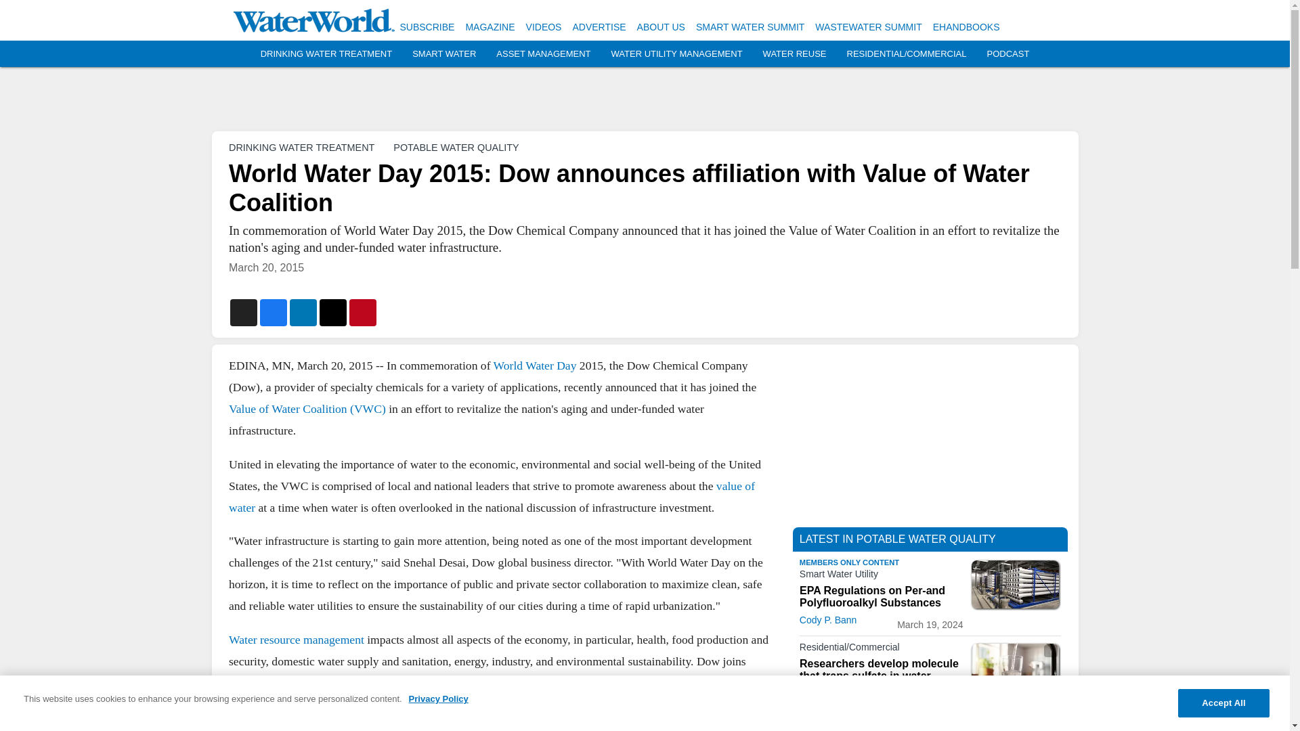  I want to click on ABOUT US, so click(661, 27).